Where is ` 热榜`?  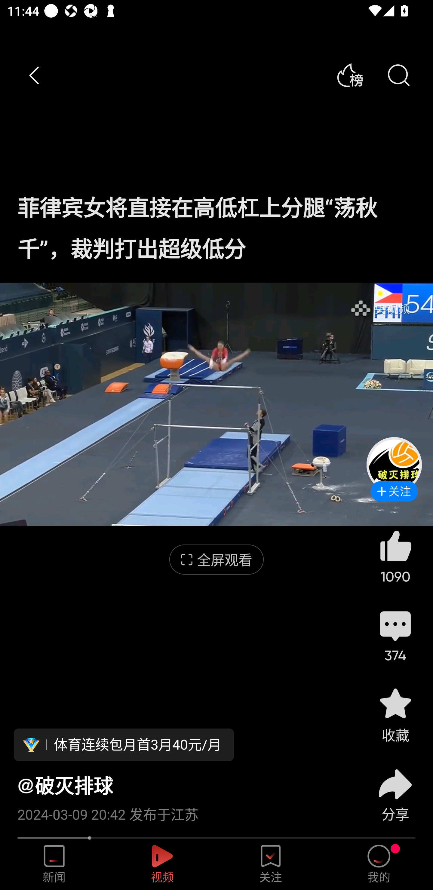  热榜 is located at coordinates (350, 75).